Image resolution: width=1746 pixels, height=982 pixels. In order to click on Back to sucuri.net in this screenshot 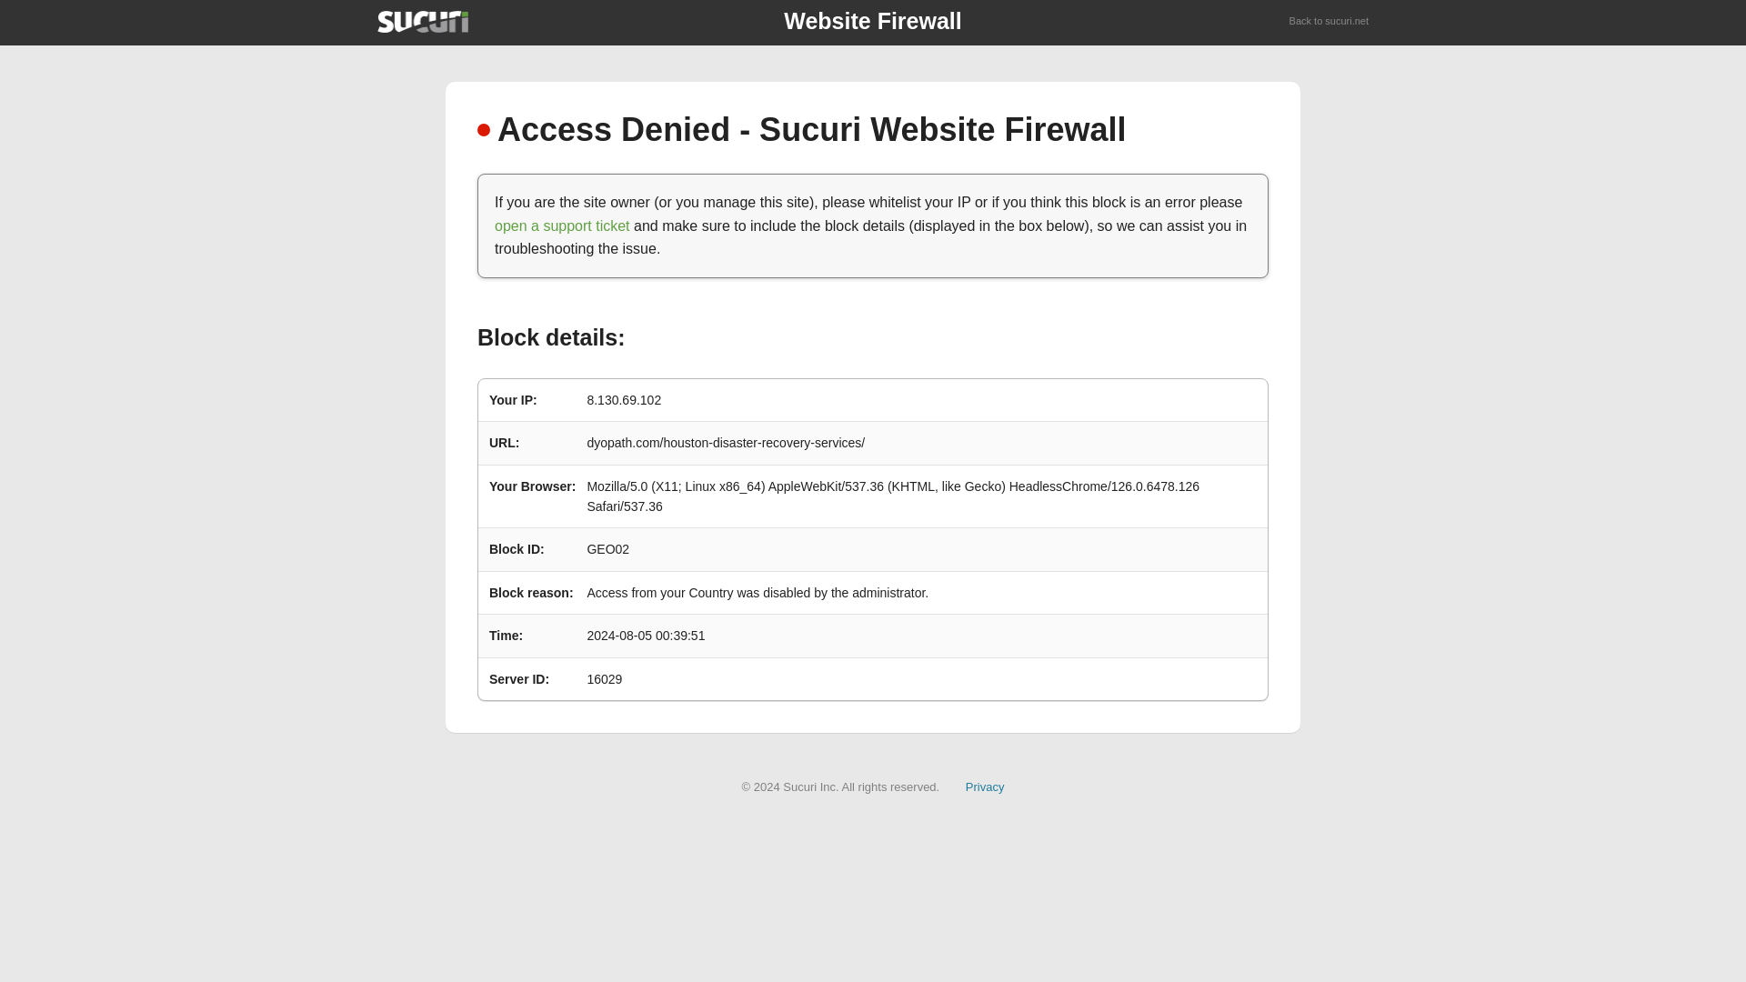, I will do `click(1330, 22)`.